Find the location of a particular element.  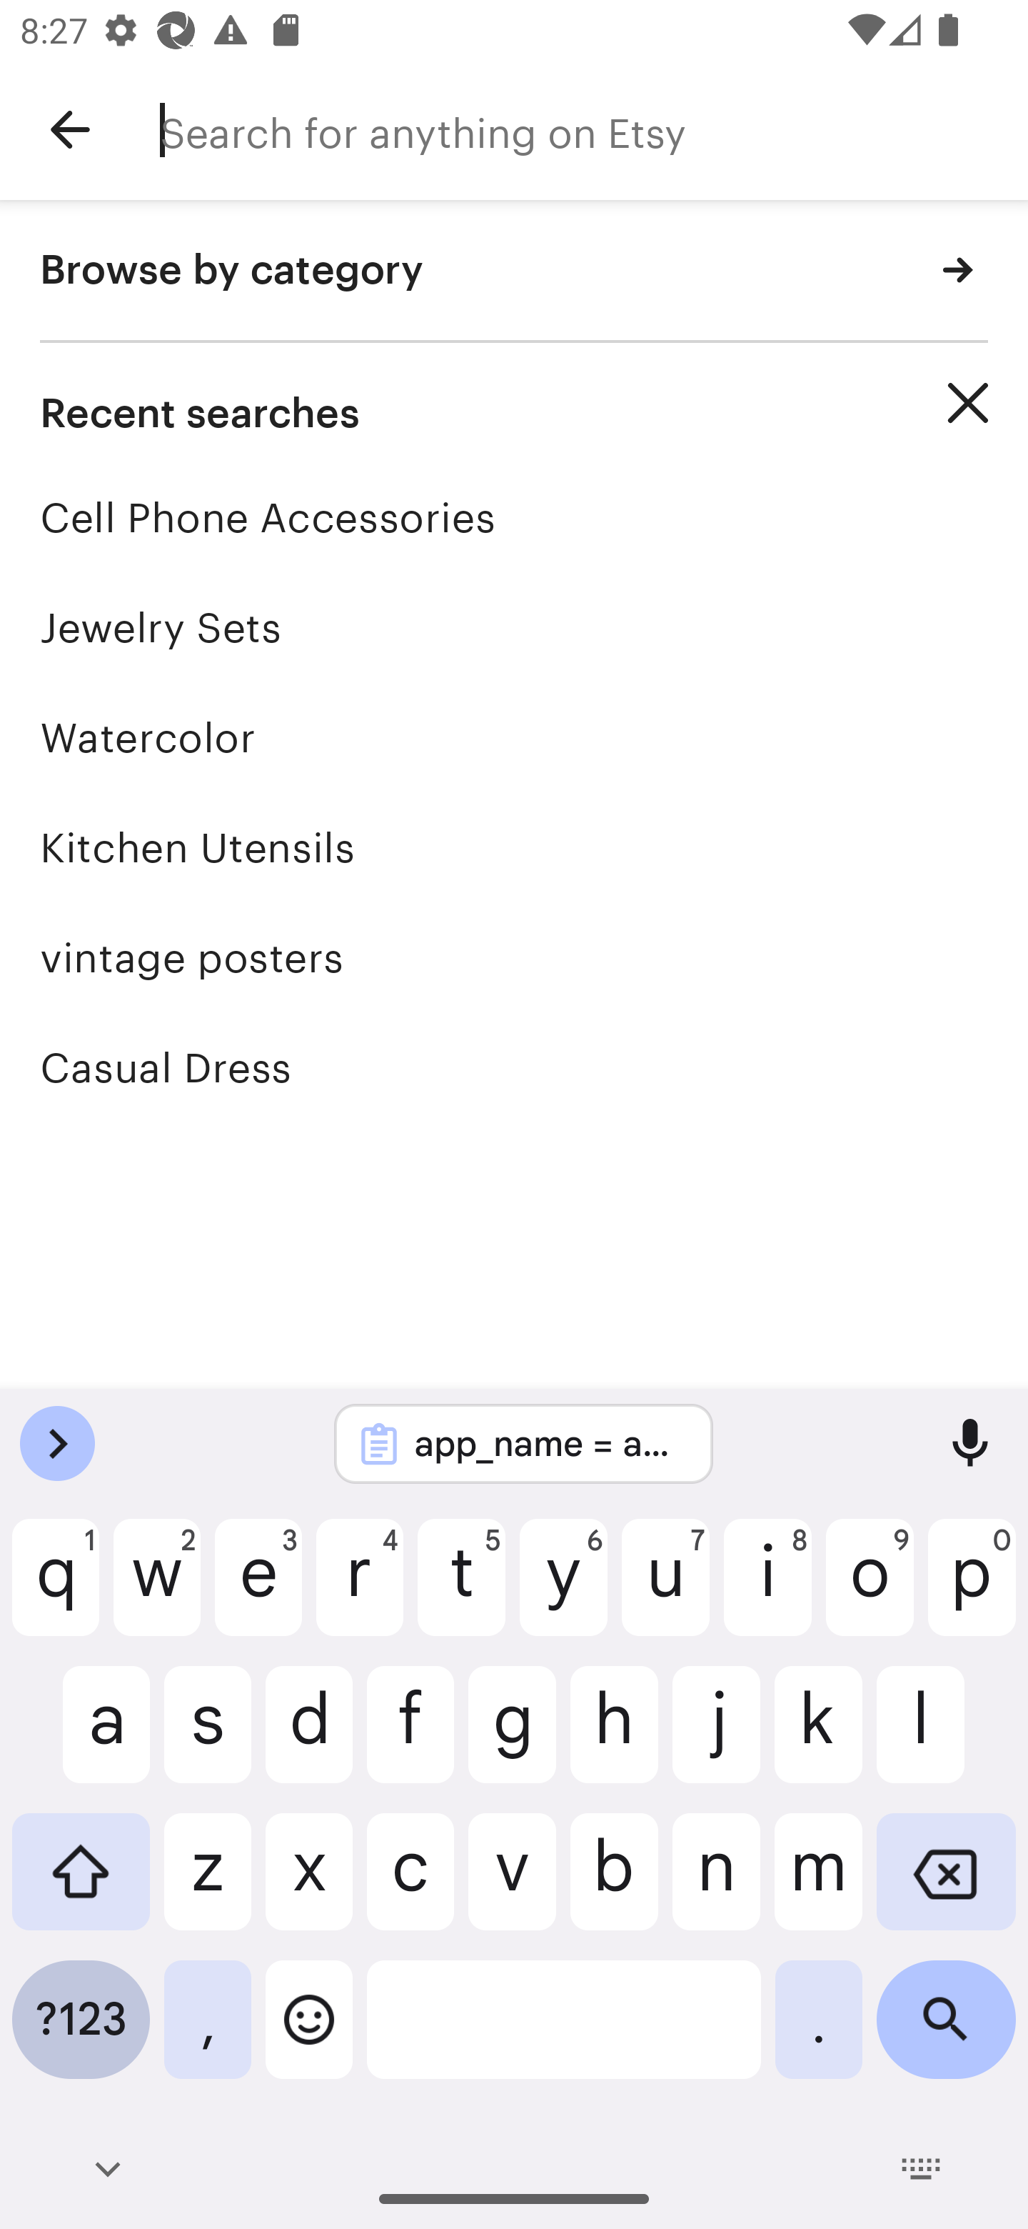

Navigate up is located at coordinates (70, 130).